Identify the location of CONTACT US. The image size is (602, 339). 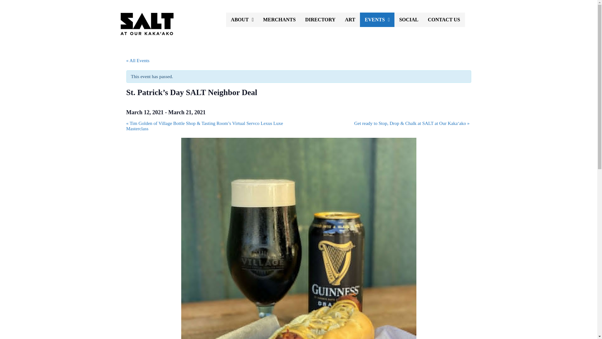
(444, 19).